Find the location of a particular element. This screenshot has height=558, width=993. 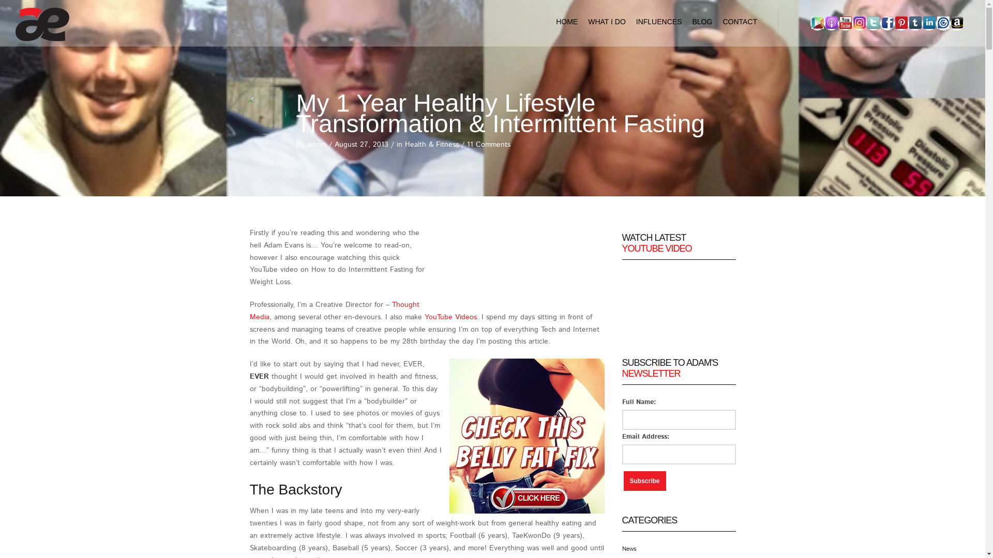

facebook is located at coordinates (887, 24).